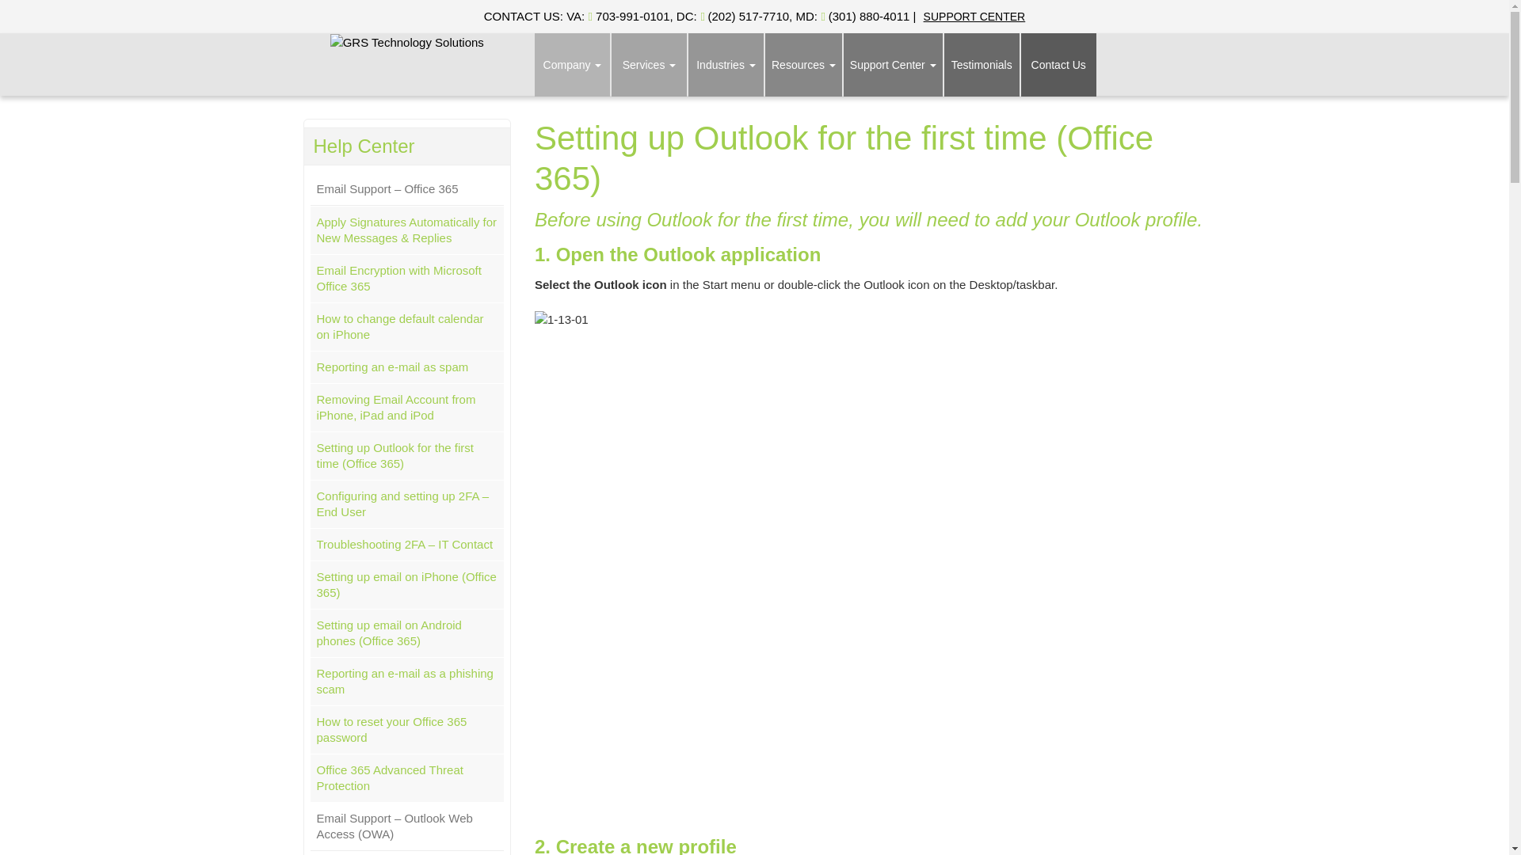 Image resolution: width=1521 pixels, height=855 pixels. I want to click on Contact GRS Technology Solutions, so click(1058, 65).